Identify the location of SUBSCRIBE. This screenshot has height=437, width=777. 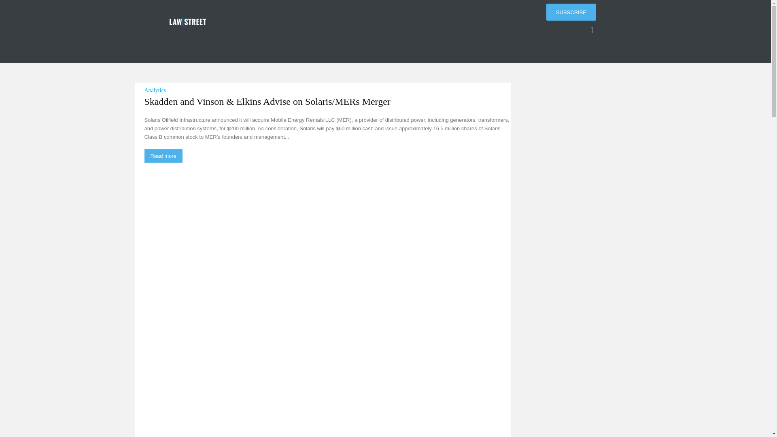
(571, 12).